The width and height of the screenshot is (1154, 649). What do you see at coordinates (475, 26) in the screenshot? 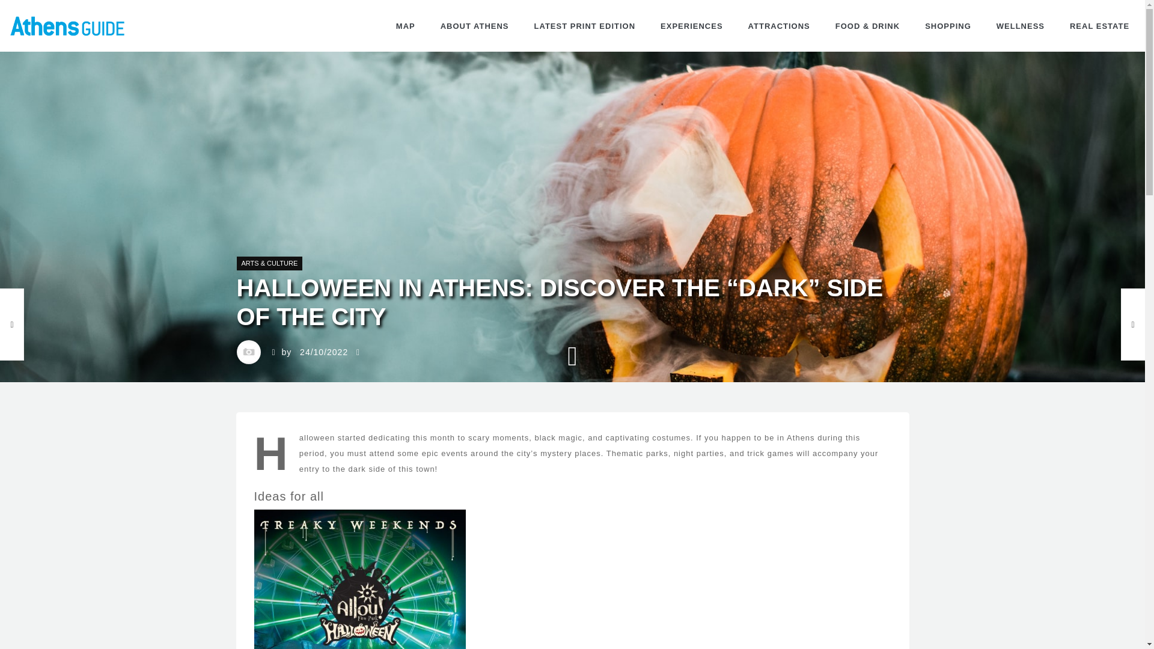
I see `ABOUT ATHENS` at bounding box center [475, 26].